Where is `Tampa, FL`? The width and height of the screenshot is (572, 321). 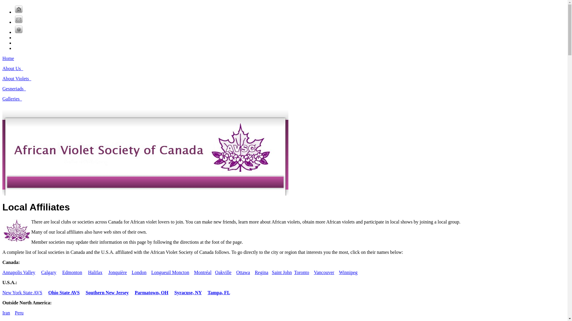 Tampa, FL is located at coordinates (219, 292).